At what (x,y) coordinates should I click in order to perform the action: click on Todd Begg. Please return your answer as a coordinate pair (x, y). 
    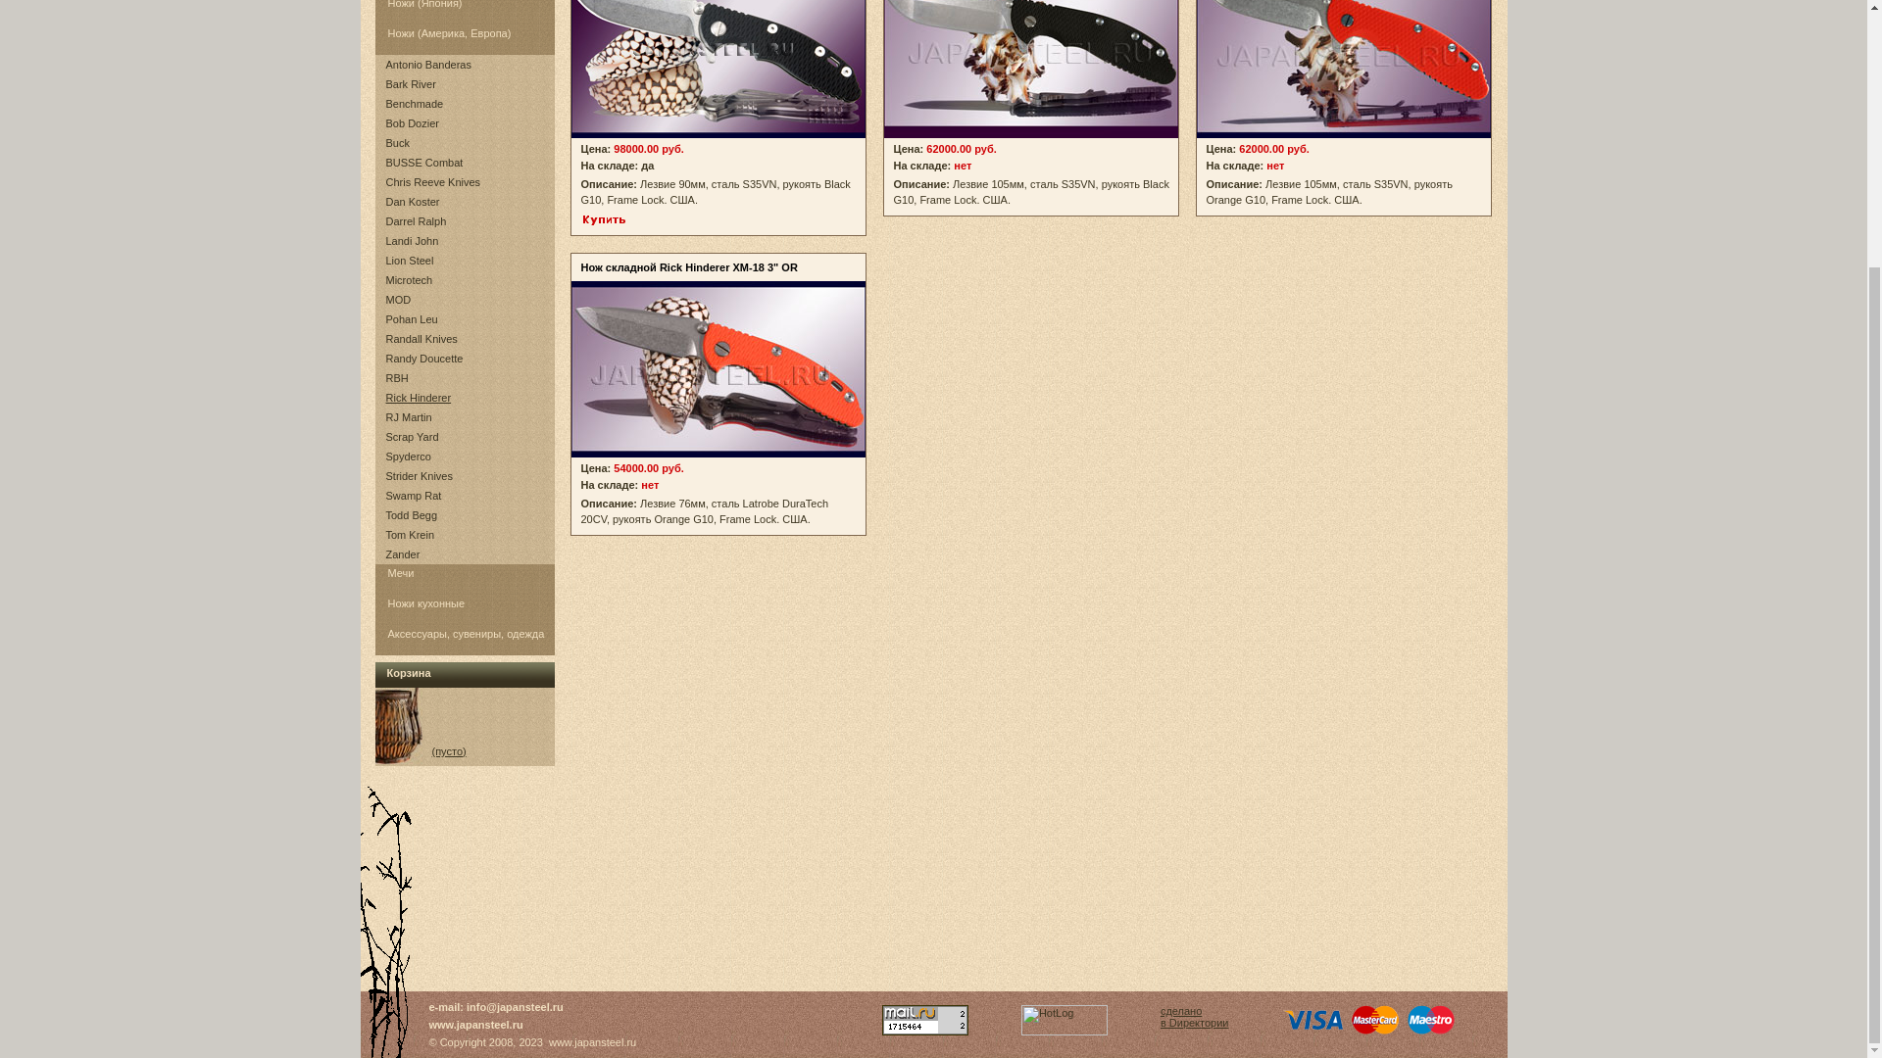
    Looking at the image, I should click on (412, 515).